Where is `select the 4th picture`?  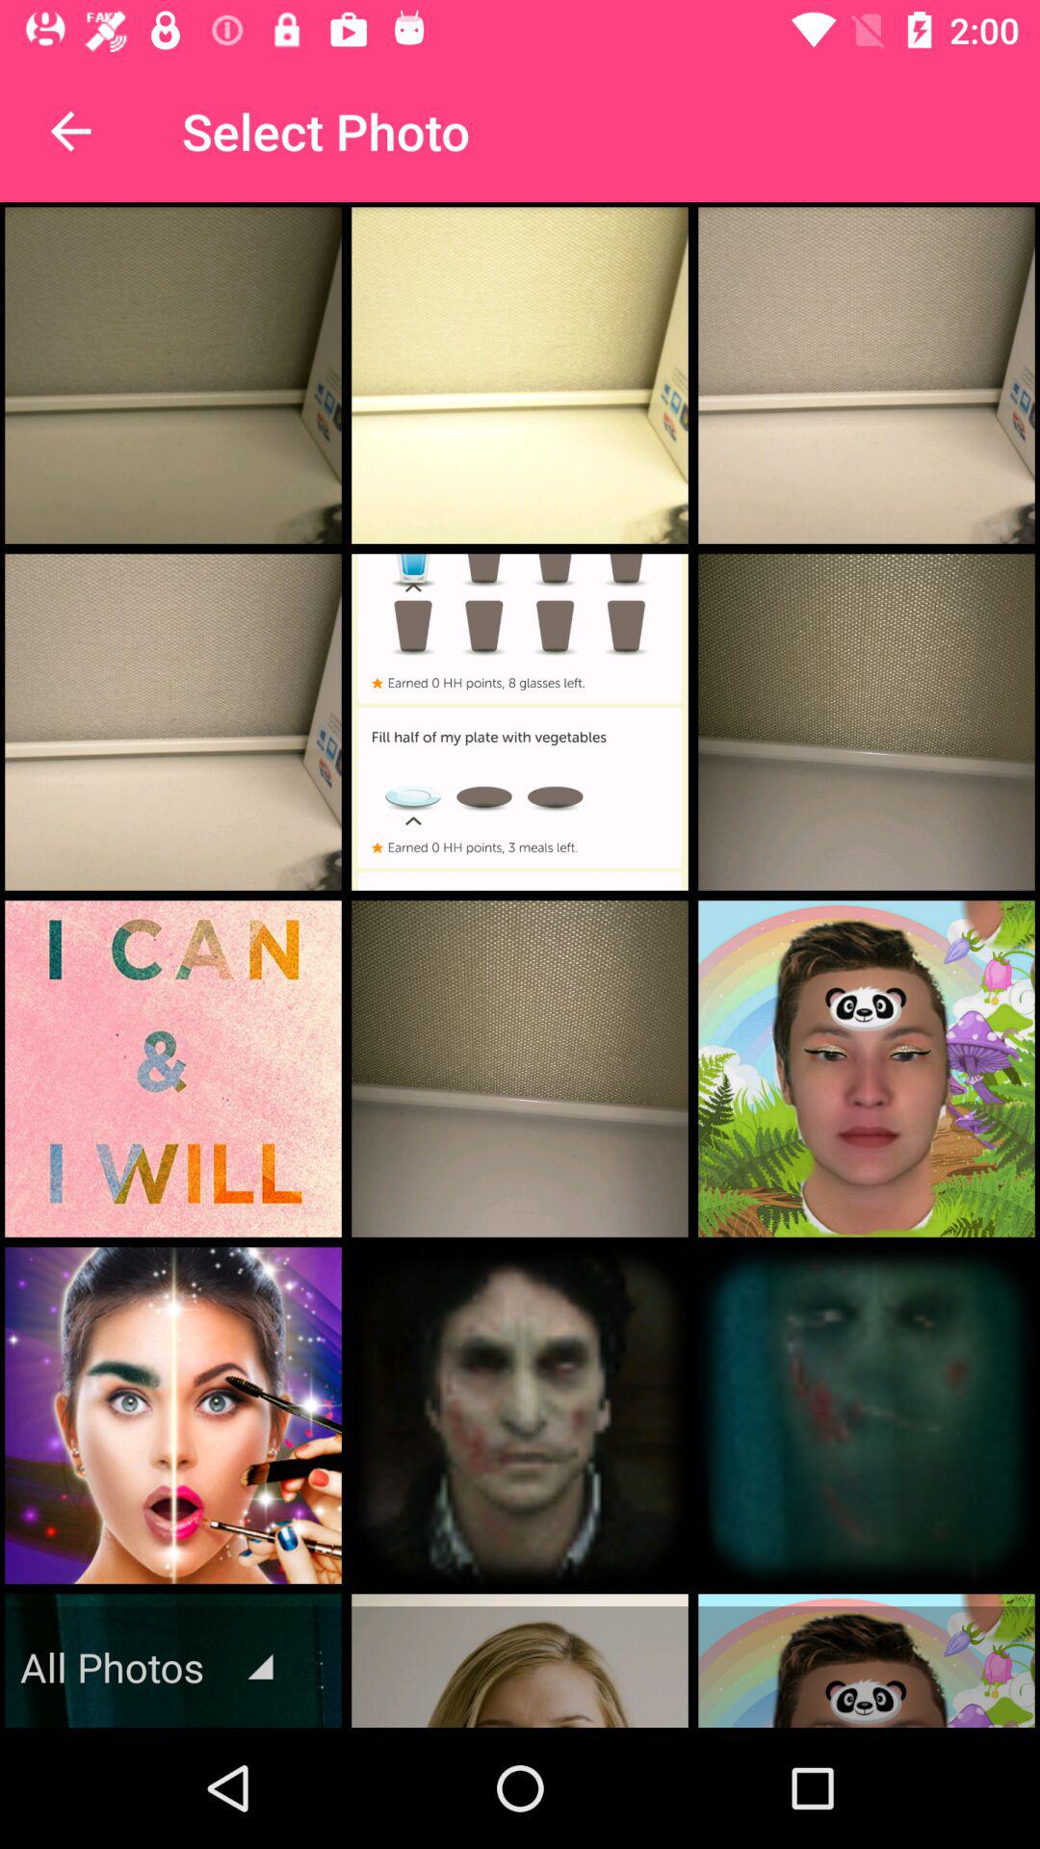
select the 4th picture is located at coordinates (173, 722).